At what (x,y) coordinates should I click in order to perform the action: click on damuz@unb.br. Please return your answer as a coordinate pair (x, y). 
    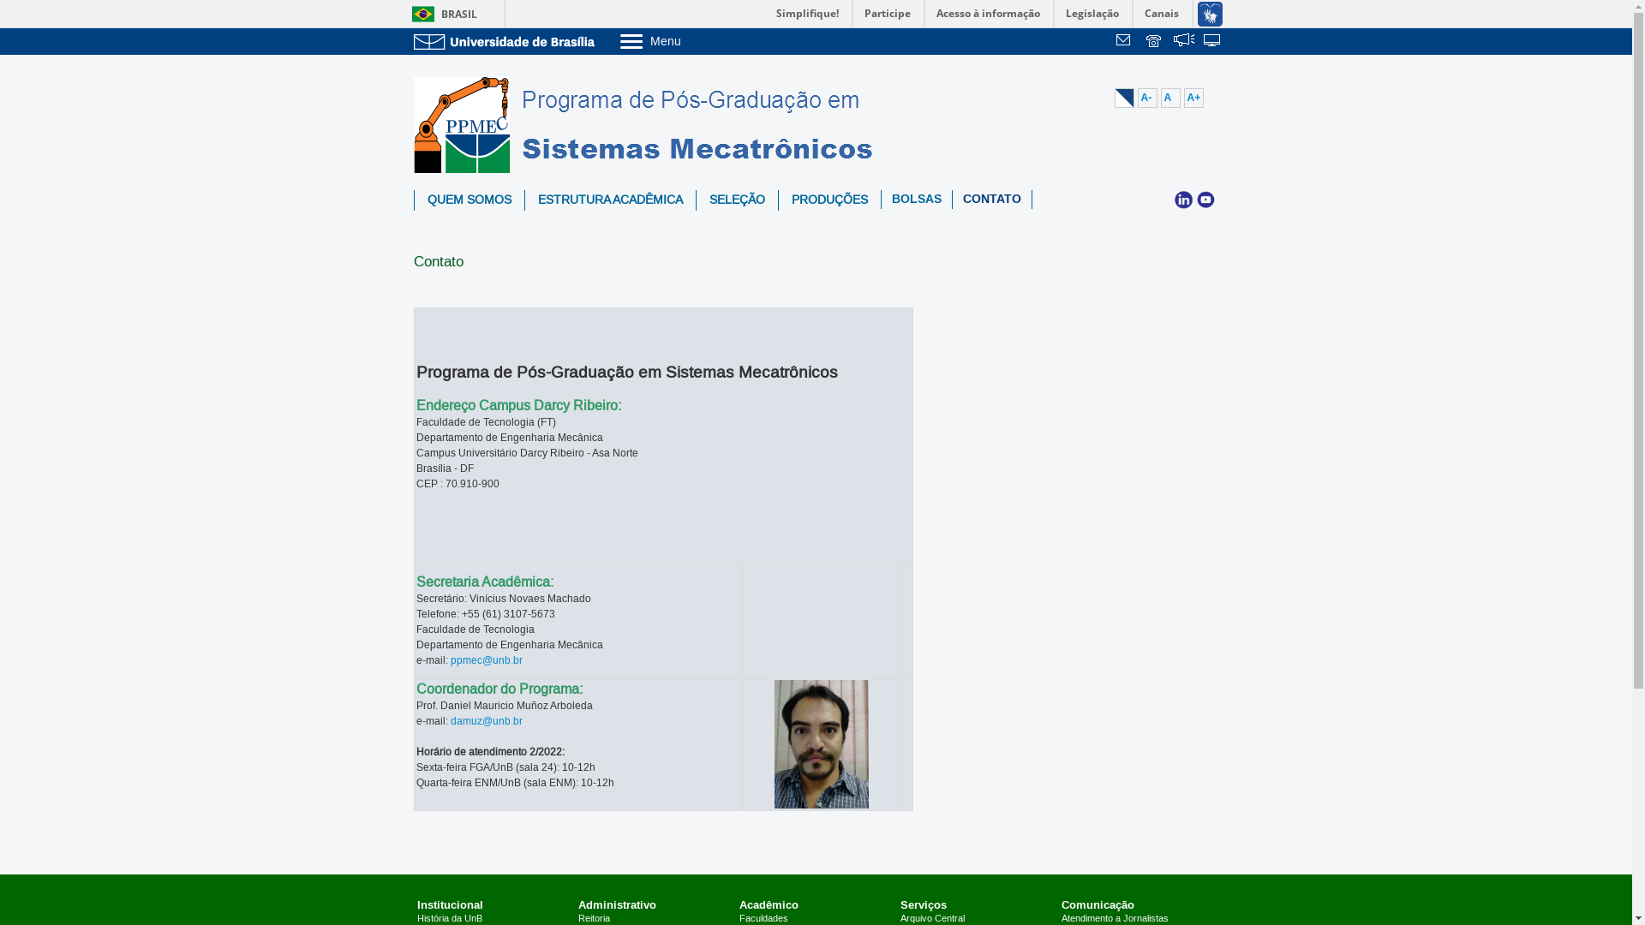
    Looking at the image, I should click on (487, 721).